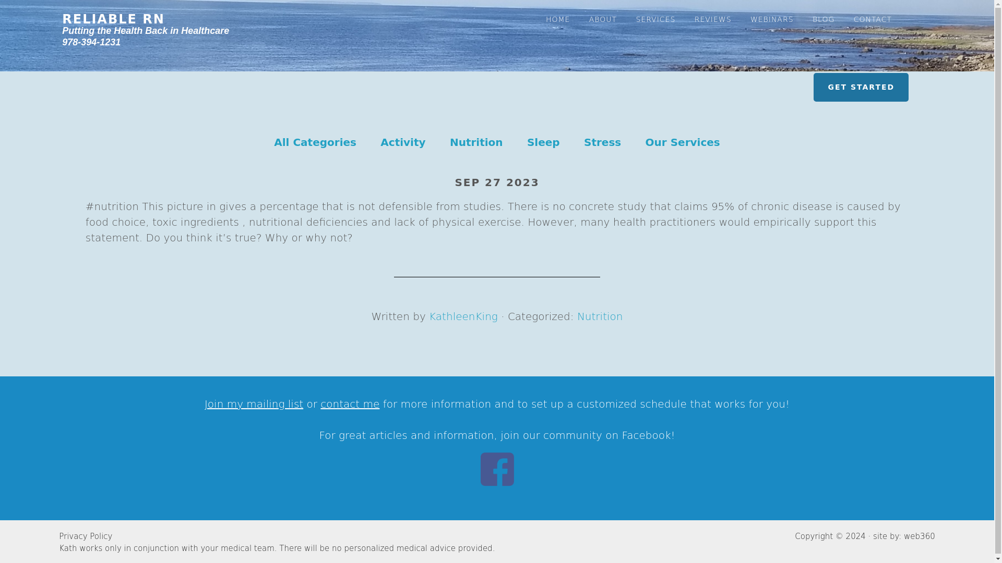 This screenshot has width=1002, height=563. I want to click on Homepage, so click(146, 30).